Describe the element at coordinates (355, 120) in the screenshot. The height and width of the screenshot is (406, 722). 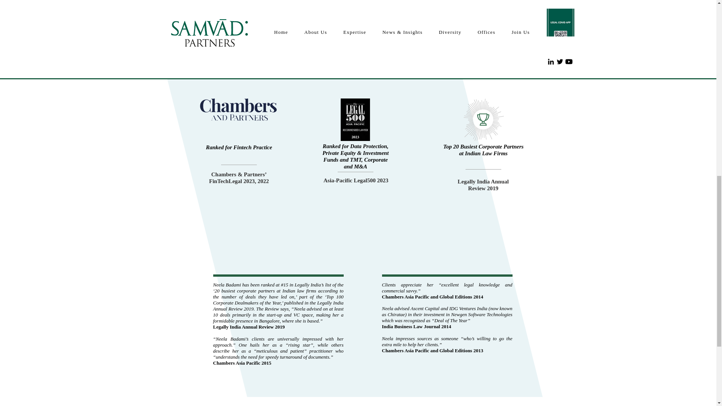
I see `recommended-lawyer-2023.jpg` at that location.